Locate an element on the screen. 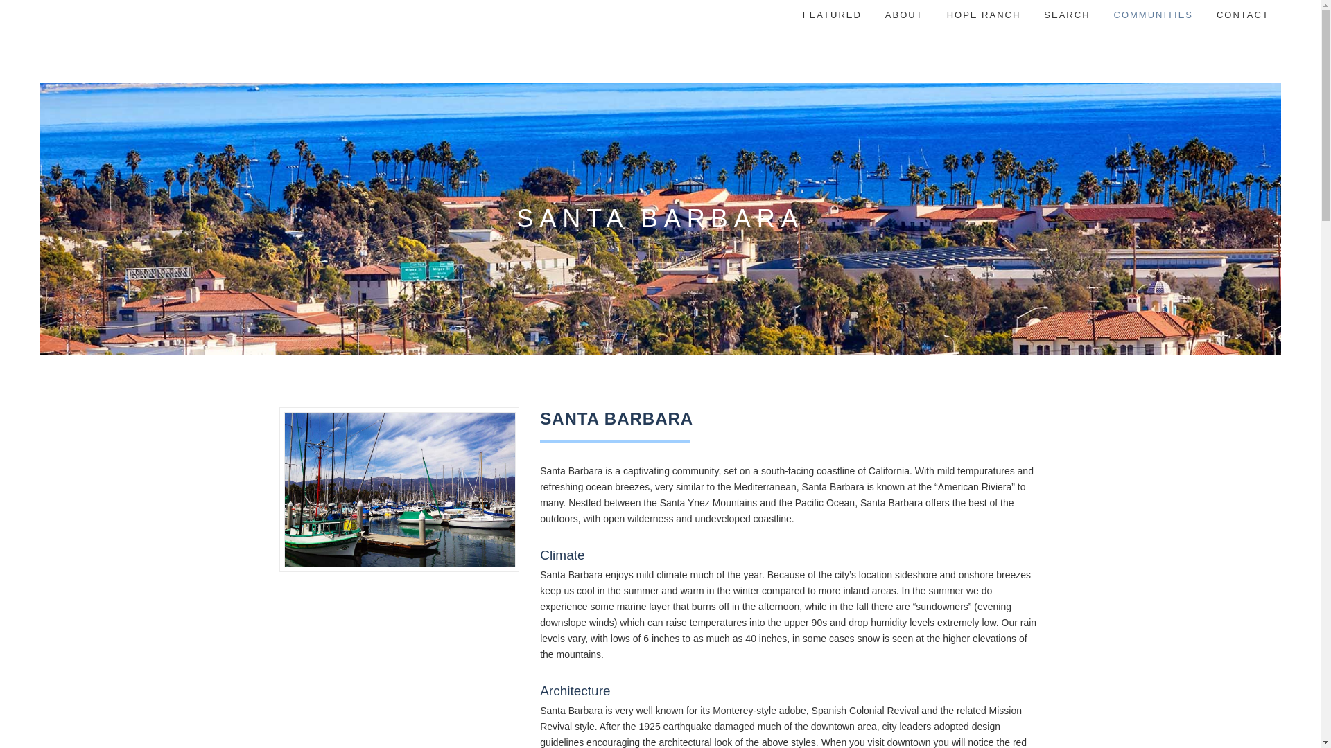 The height and width of the screenshot is (748, 1331). CONTACT is located at coordinates (1242, 15).